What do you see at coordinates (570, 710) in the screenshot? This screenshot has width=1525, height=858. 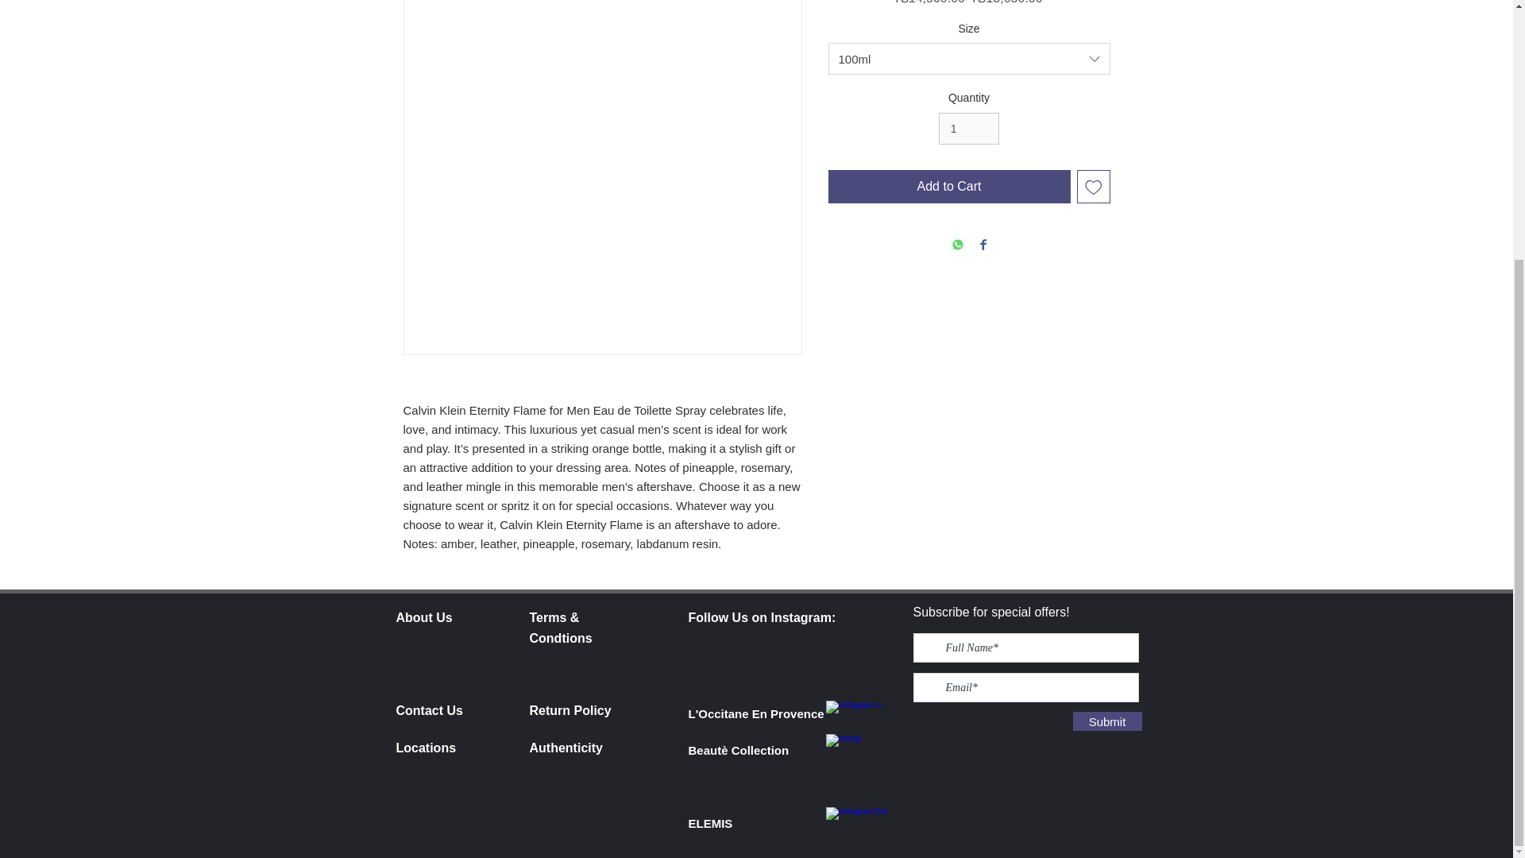 I see `Return Policy` at bounding box center [570, 710].